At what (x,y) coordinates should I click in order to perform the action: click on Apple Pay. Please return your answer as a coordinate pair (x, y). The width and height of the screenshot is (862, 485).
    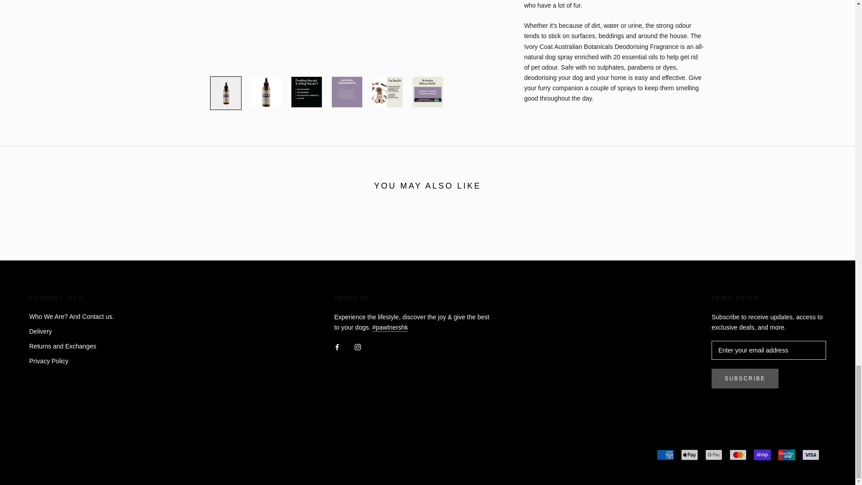
    Looking at the image, I should click on (690, 454).